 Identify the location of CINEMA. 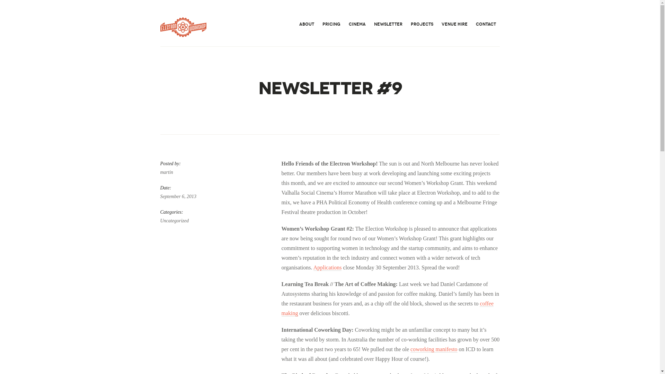
(357, 24).